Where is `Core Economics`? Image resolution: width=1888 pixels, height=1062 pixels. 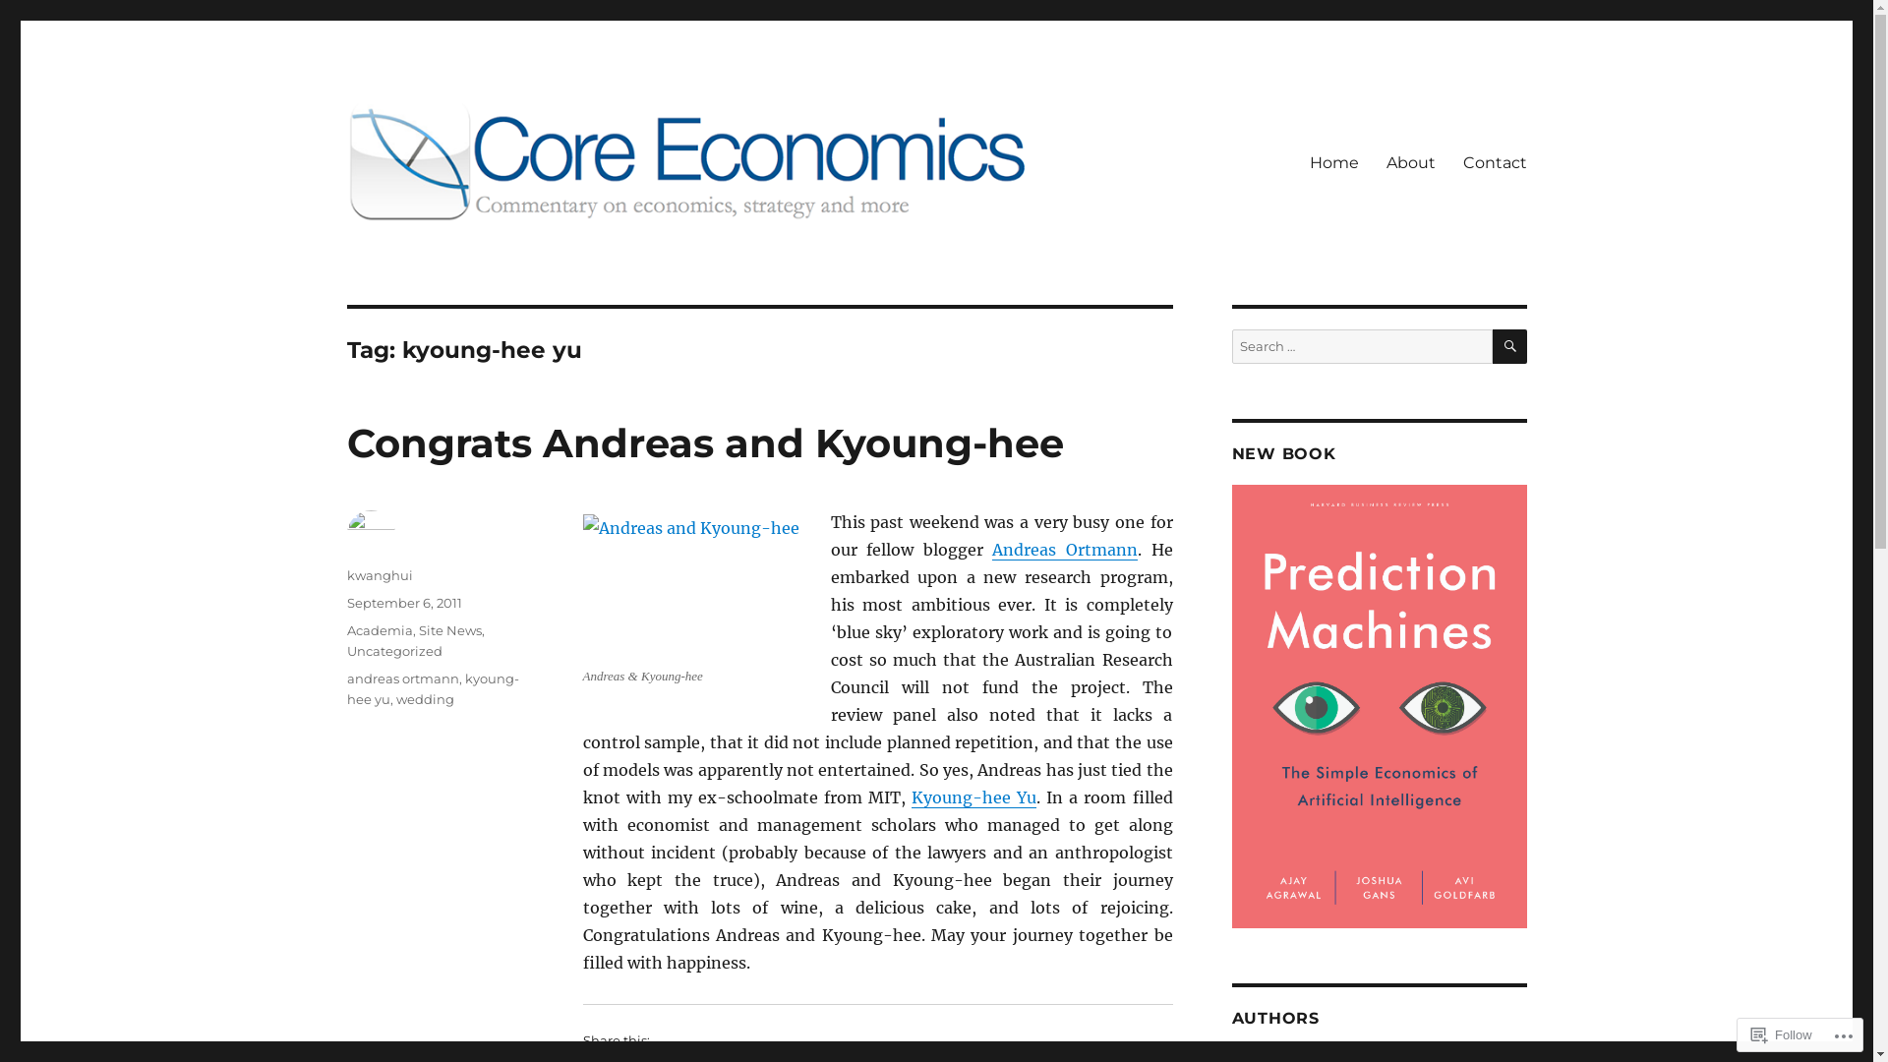
Core Economics is located at coordinates (462, 253).